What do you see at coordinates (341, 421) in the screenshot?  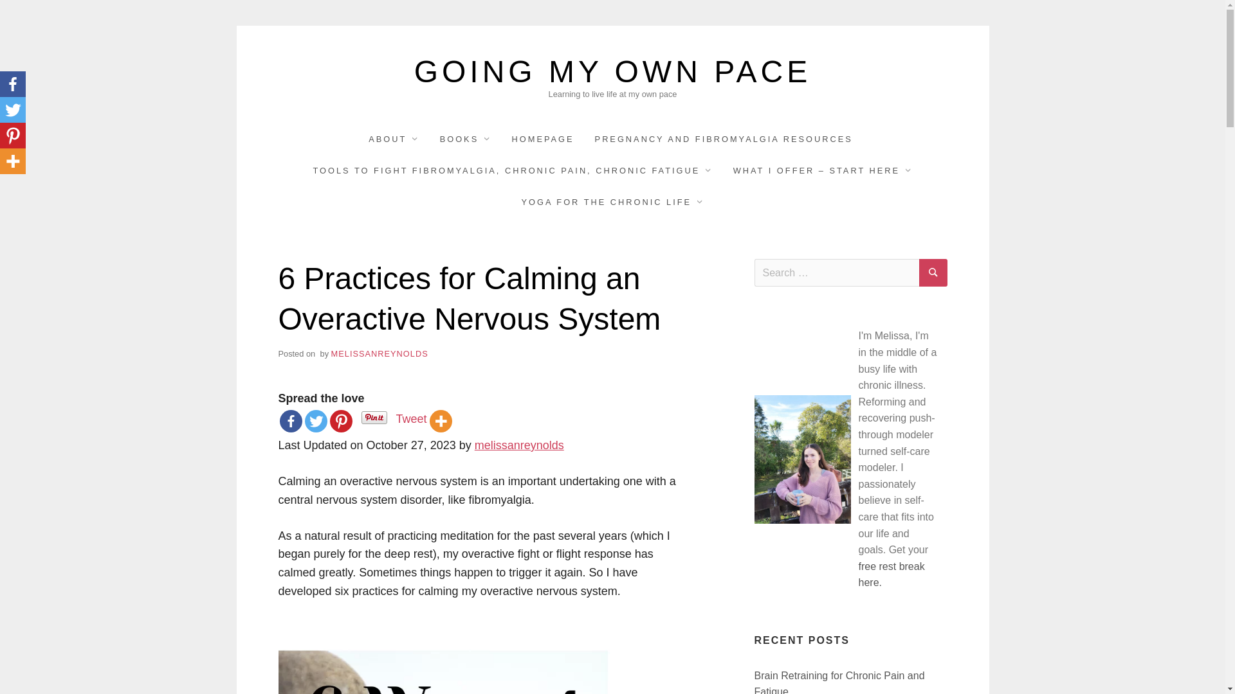 I see `Pinterest` at bounding box center [341, 421].